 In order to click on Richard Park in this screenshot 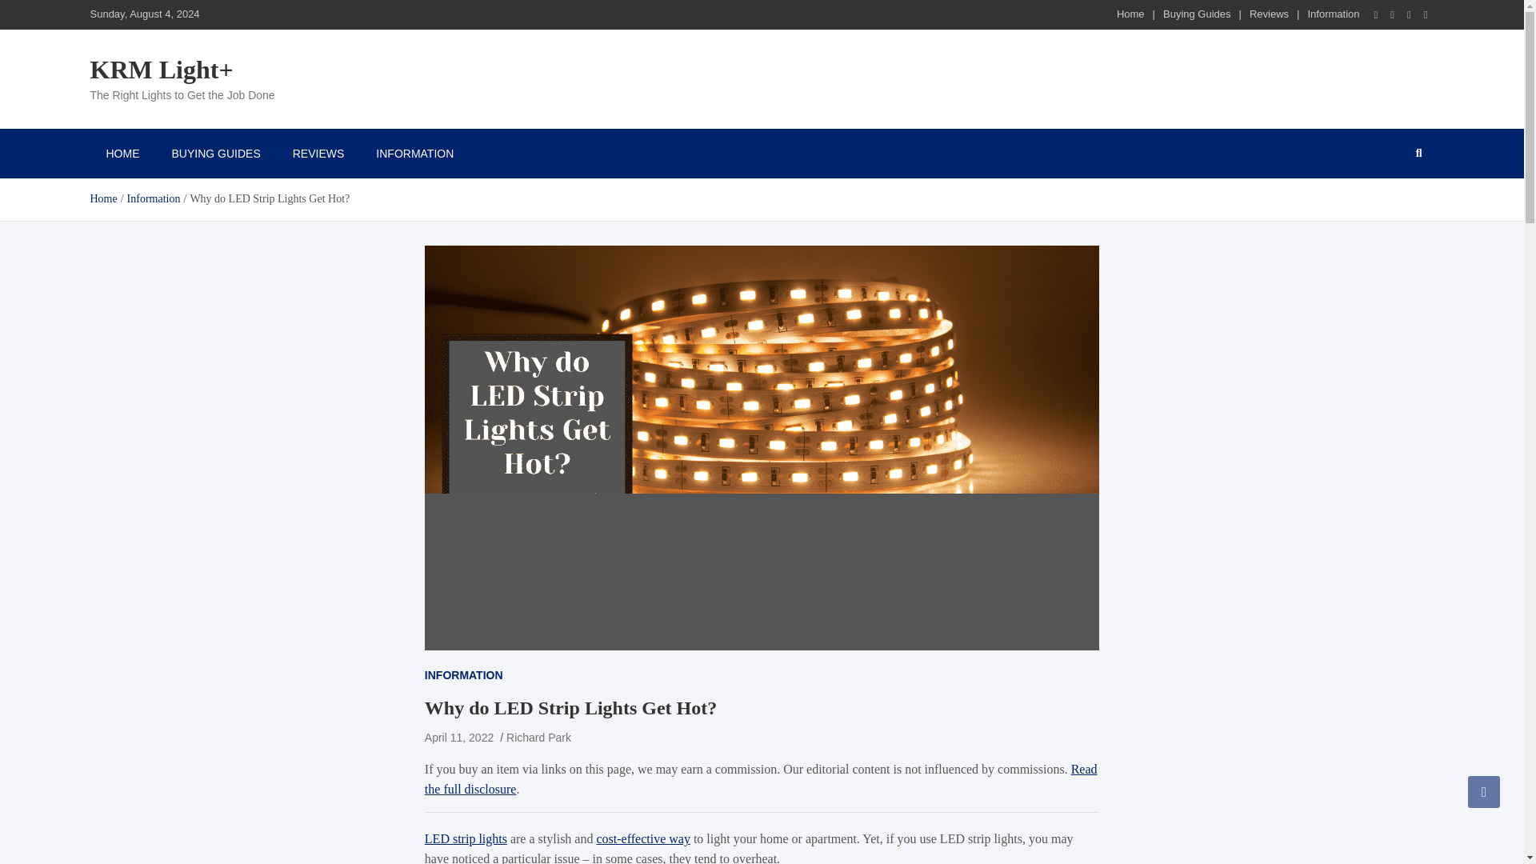, I will do `click(539, 737)`.